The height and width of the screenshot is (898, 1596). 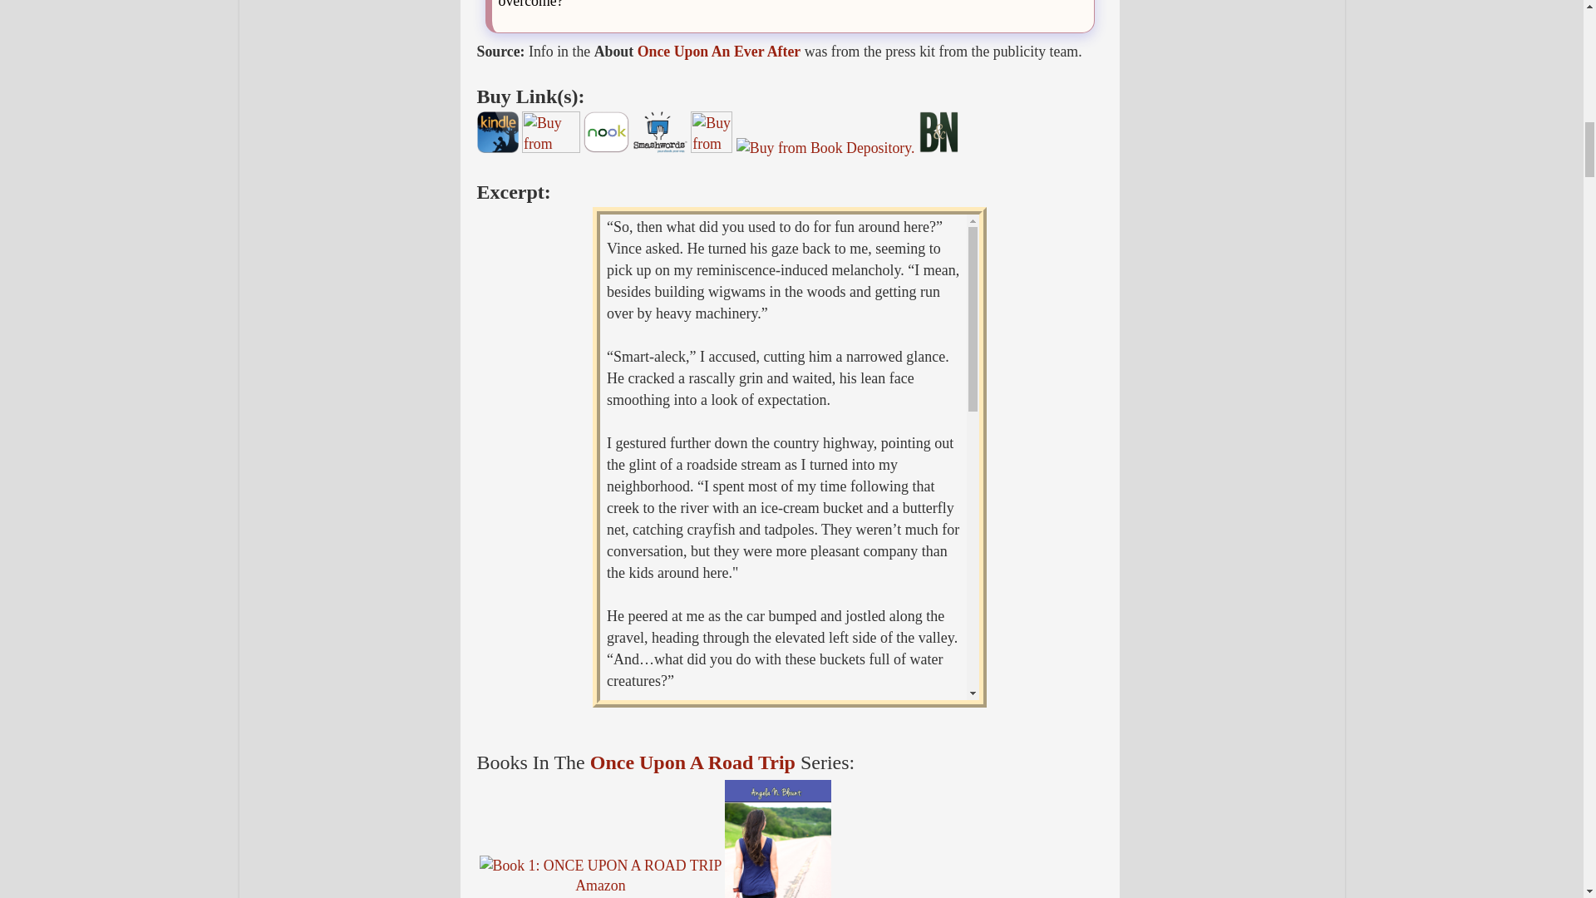 I want to click on Buy from Book Depository., so click(x=825, y=148).